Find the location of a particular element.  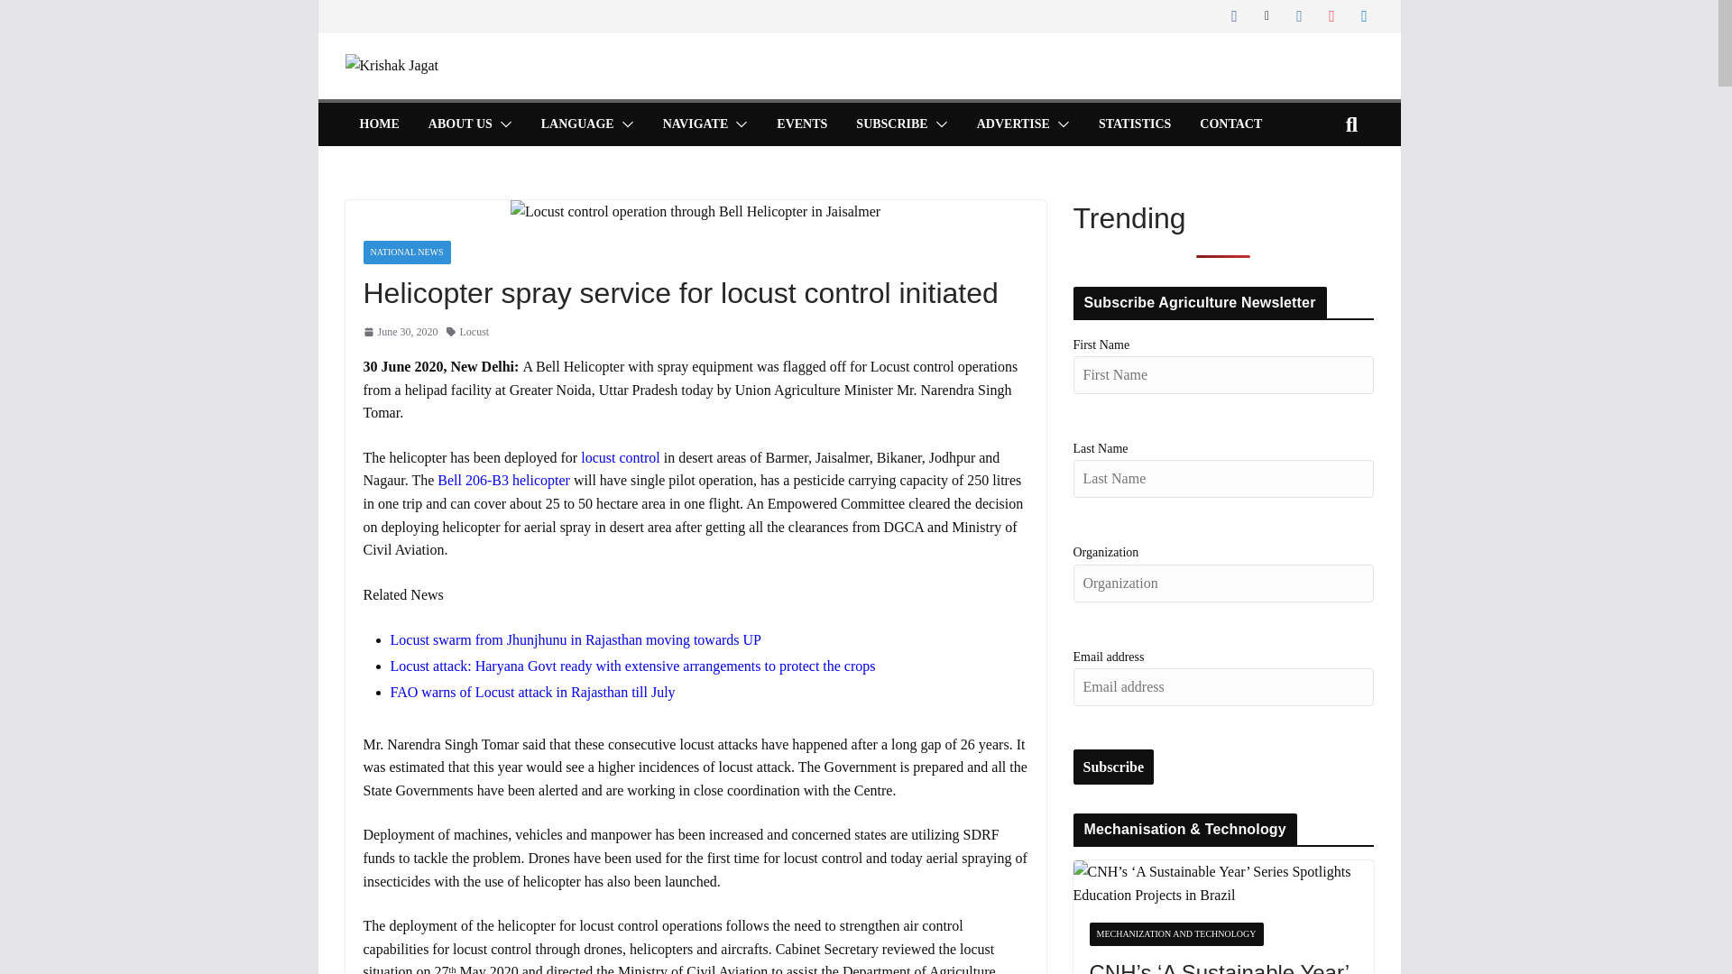

ABOUT US is located at coordinates (460, 124).